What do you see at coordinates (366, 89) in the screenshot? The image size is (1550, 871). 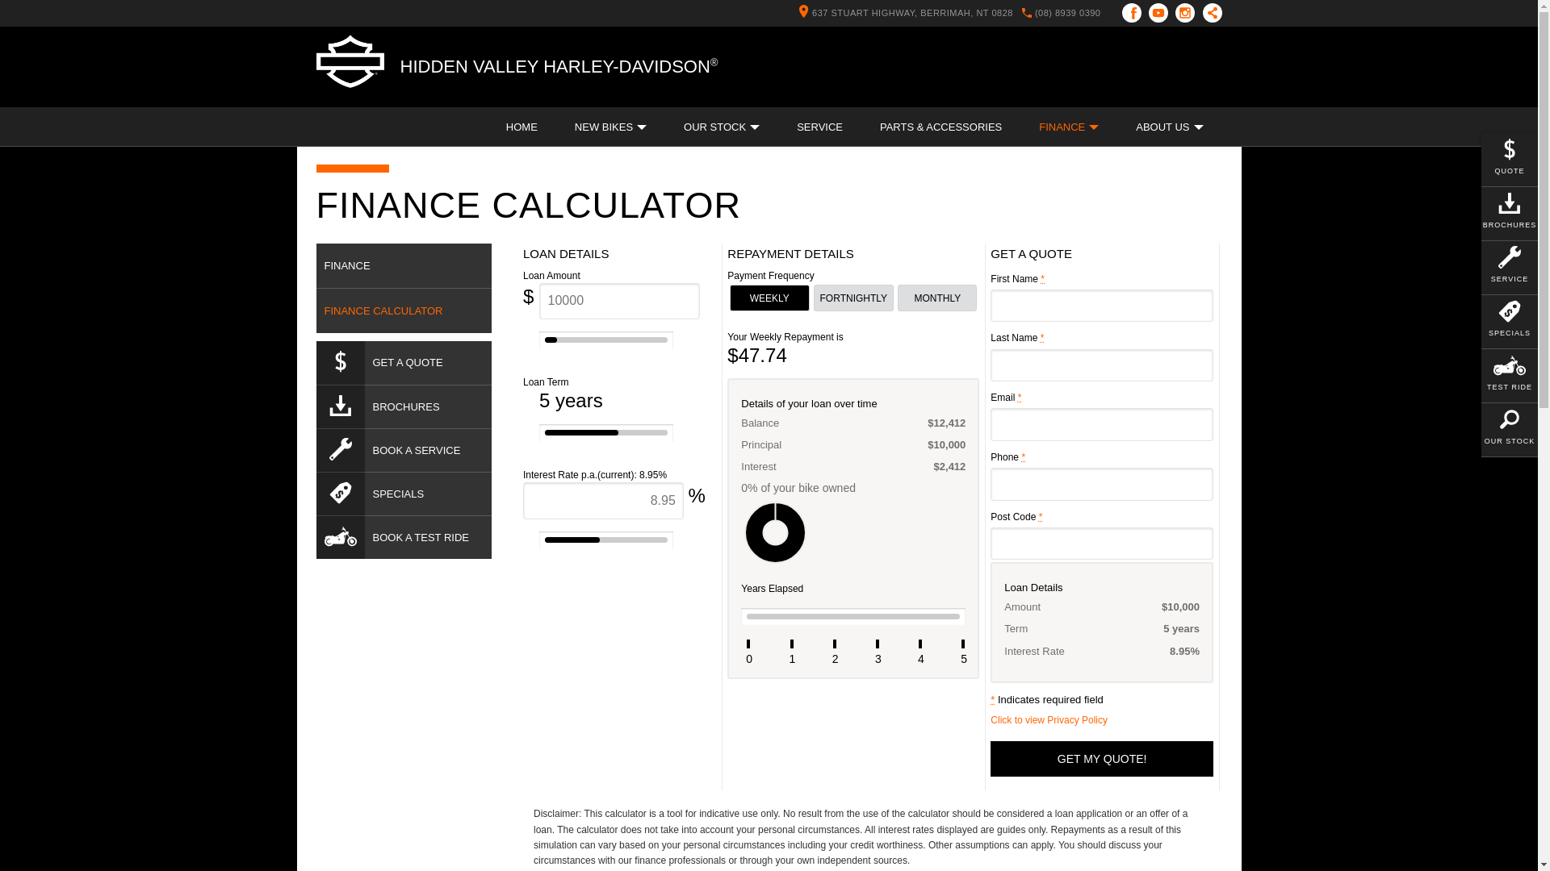 I see `NEW BIKES` at bounding box center [366, 89].